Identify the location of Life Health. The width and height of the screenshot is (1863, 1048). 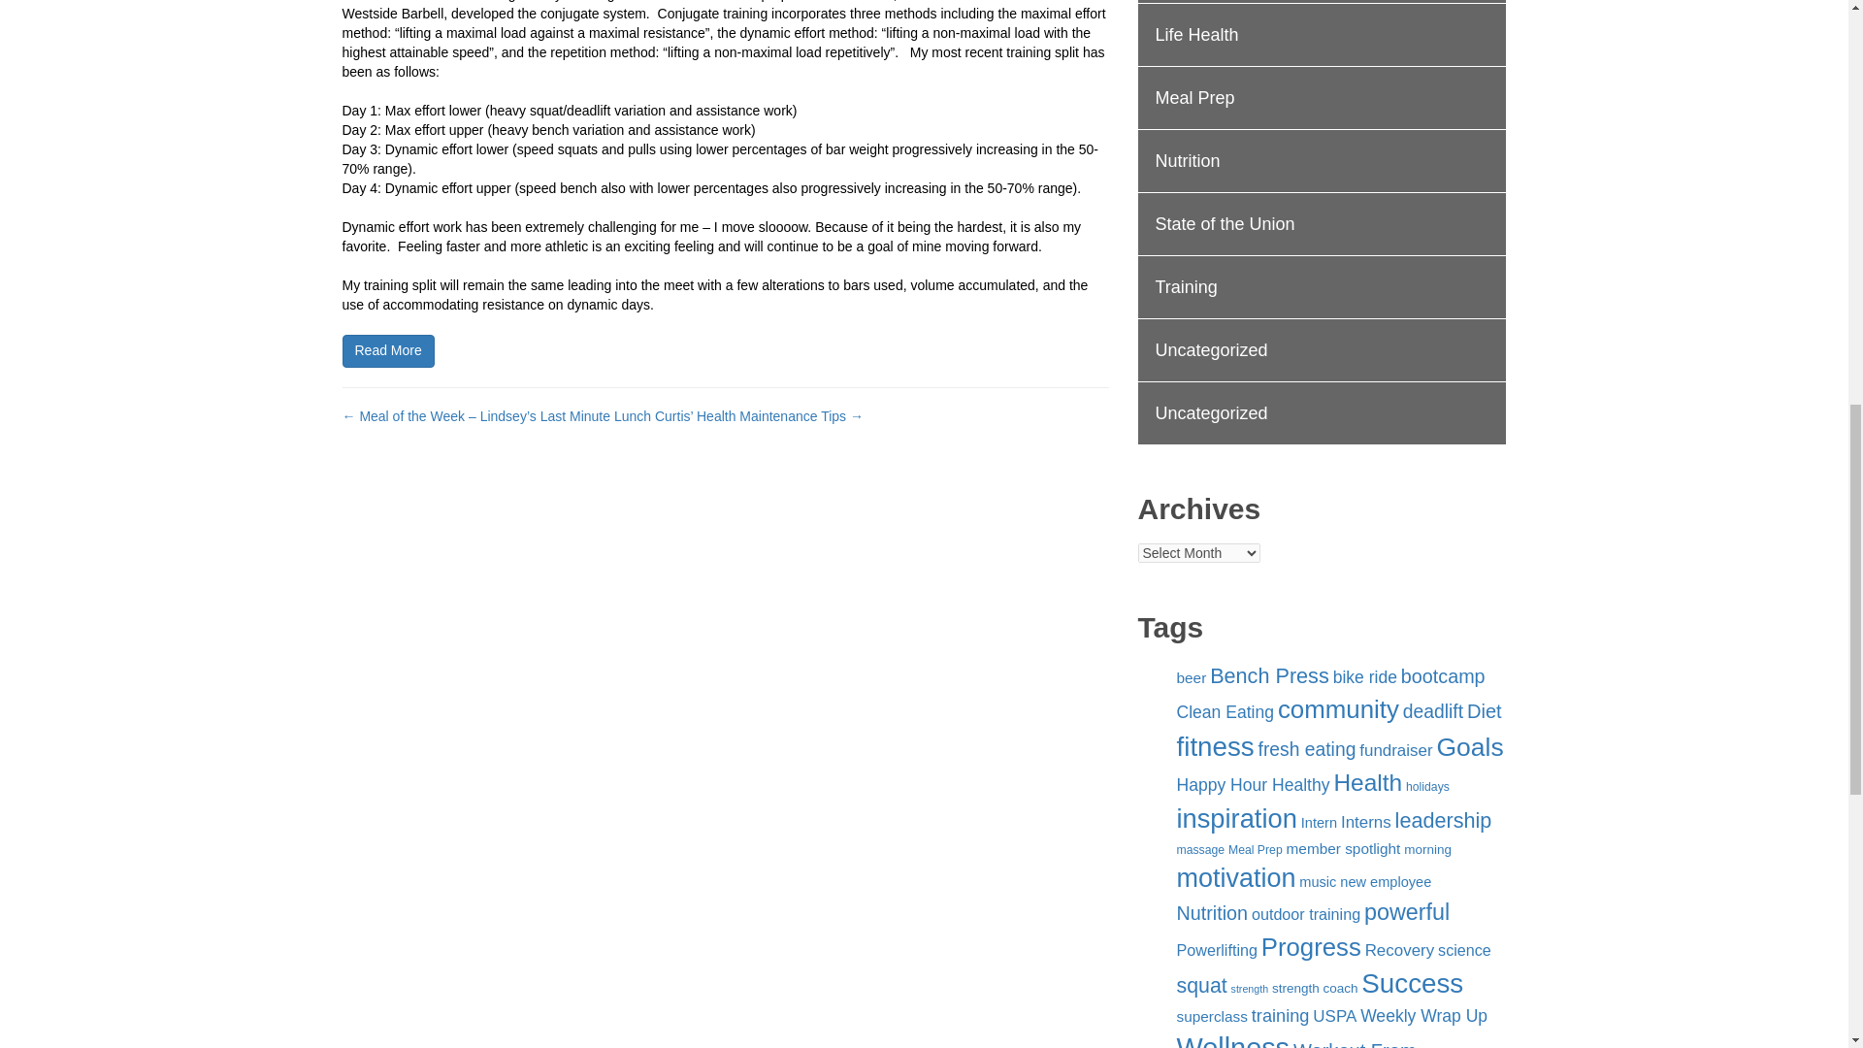
(1321, 35).